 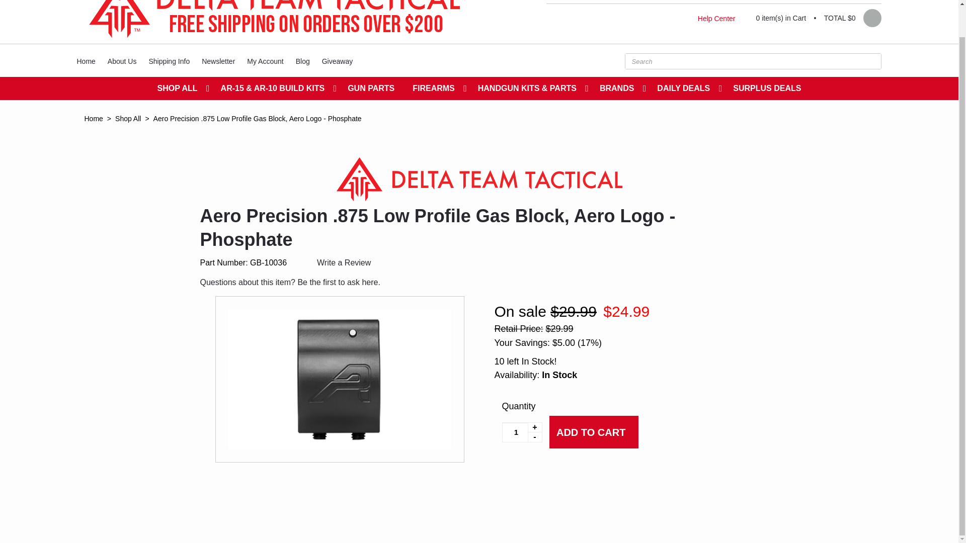 What do you see at coordinates (870, 61) in the screenshot?
I see `SEARCH ICO` at bounding box center [870, 61].